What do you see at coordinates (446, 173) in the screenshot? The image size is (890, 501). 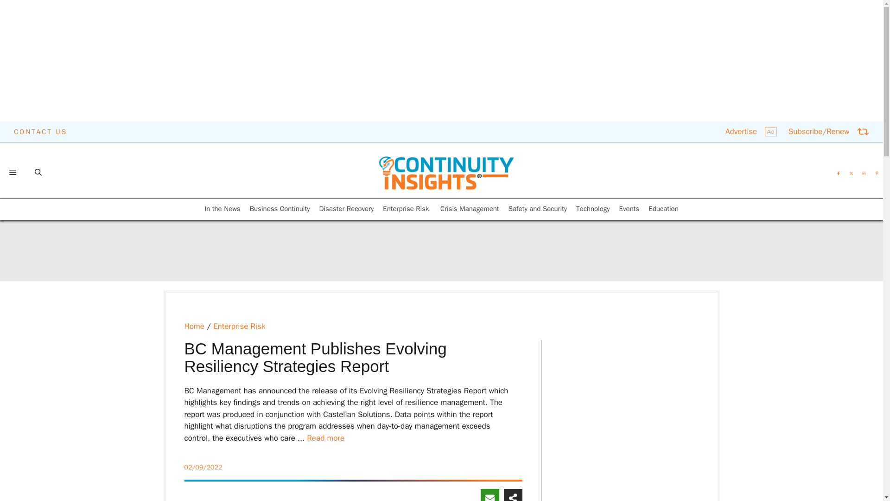 I see `Continuity Insights` at bounding box center [446, 173].